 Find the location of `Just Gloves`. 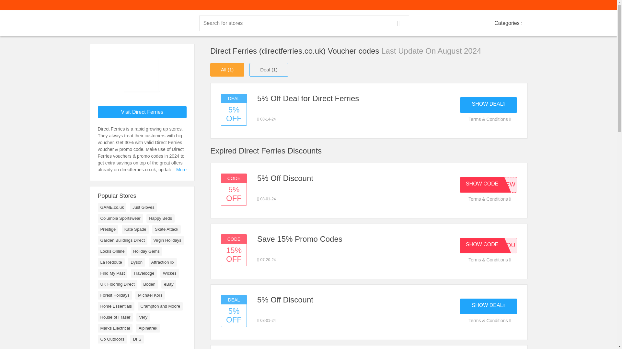

Just Gloves is located at coordinates (144, 207).